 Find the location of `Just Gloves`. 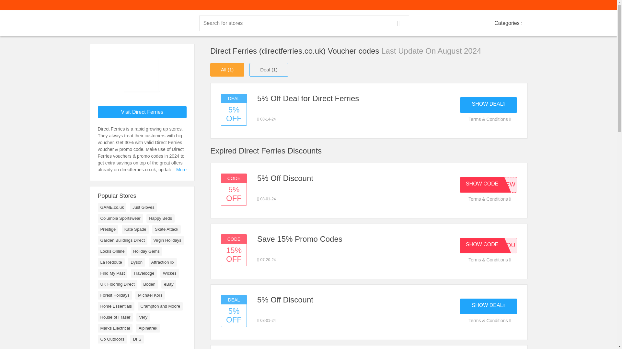

Just Gloves is located at coordinates (144, 207).